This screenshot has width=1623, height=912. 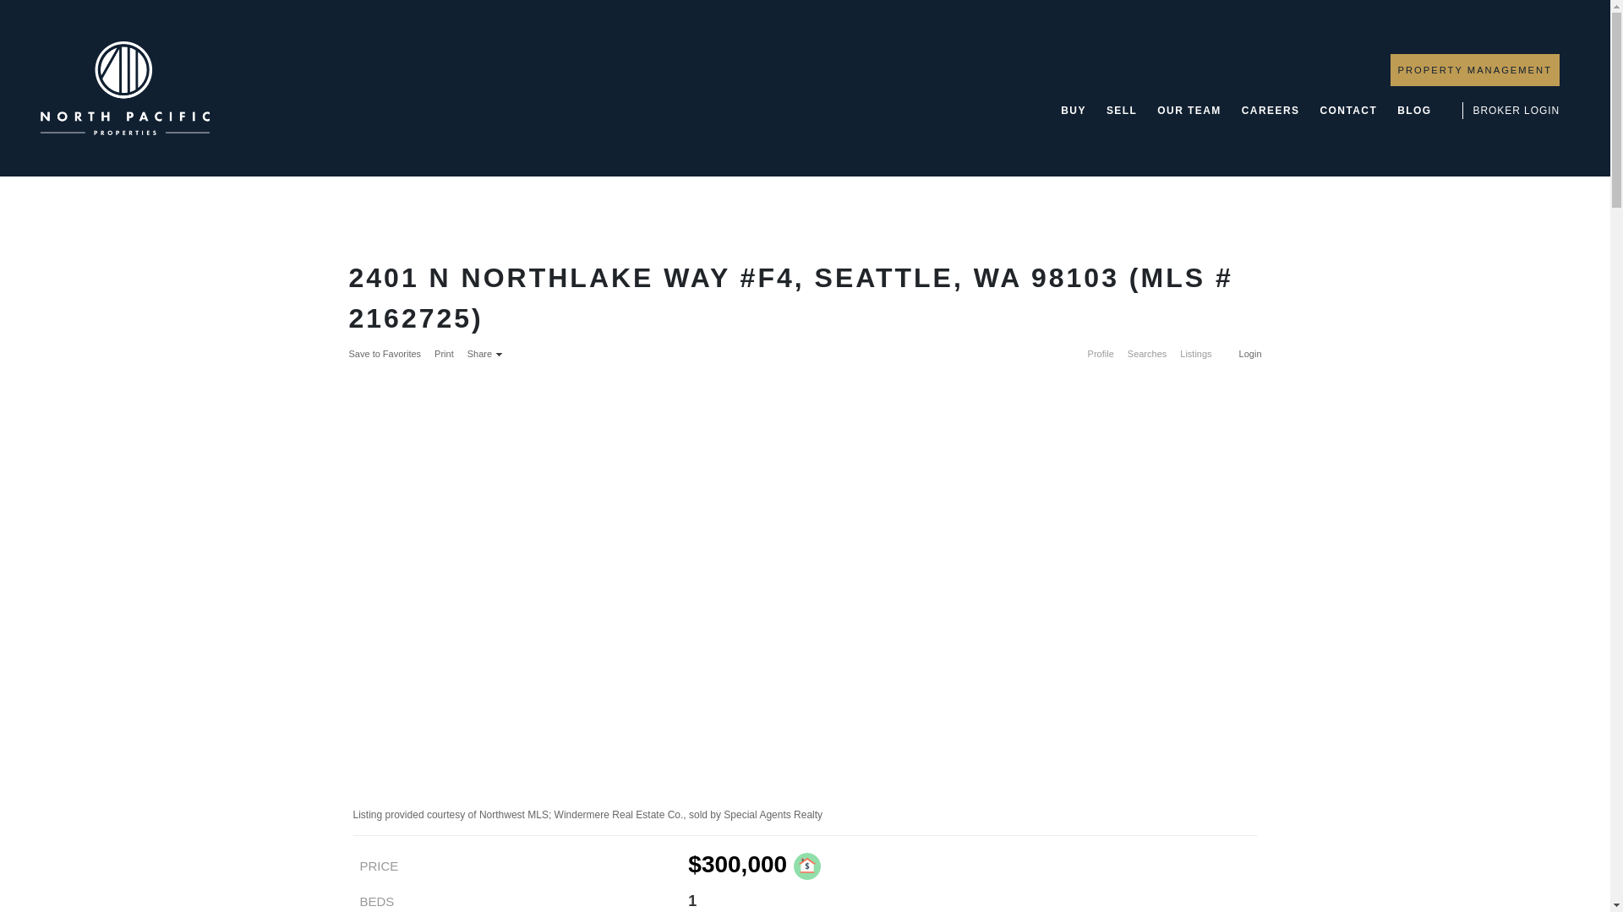 What do you see at coordinates (1189, 110) in the screenshot?
I see `OUR TEAM` at bounding box center [1189, 110].